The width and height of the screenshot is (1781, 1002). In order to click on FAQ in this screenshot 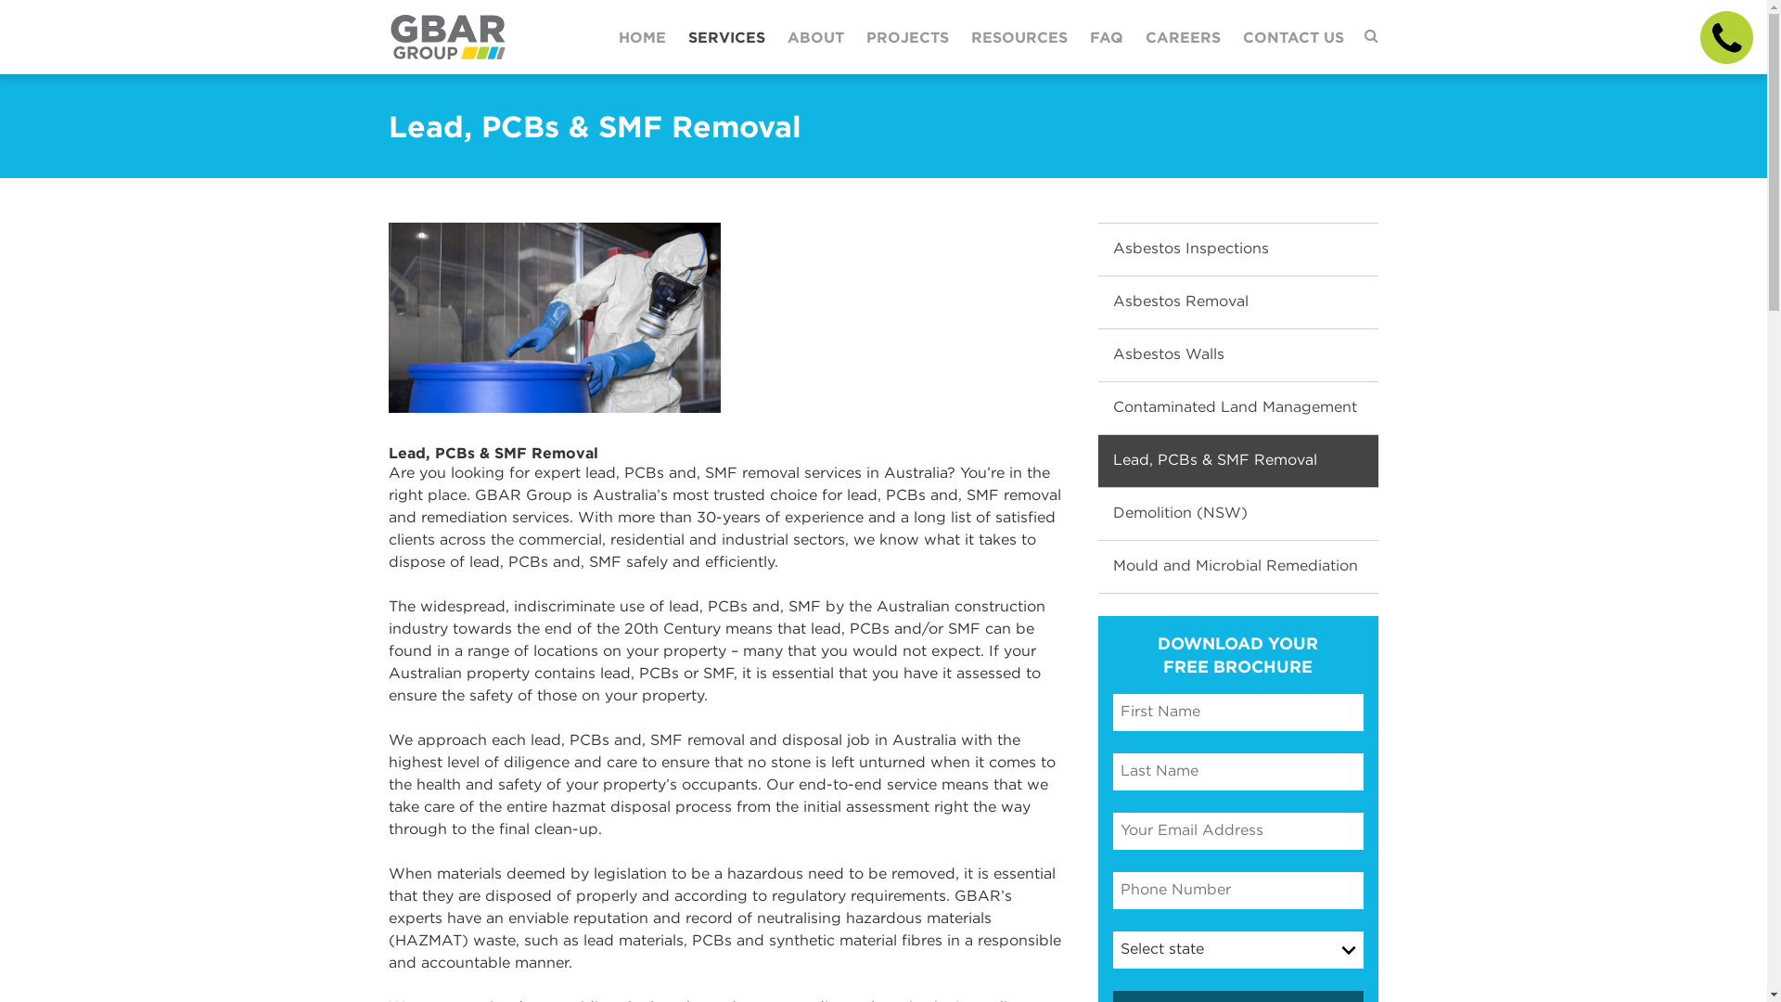, I will do `click(1107, 37)`.